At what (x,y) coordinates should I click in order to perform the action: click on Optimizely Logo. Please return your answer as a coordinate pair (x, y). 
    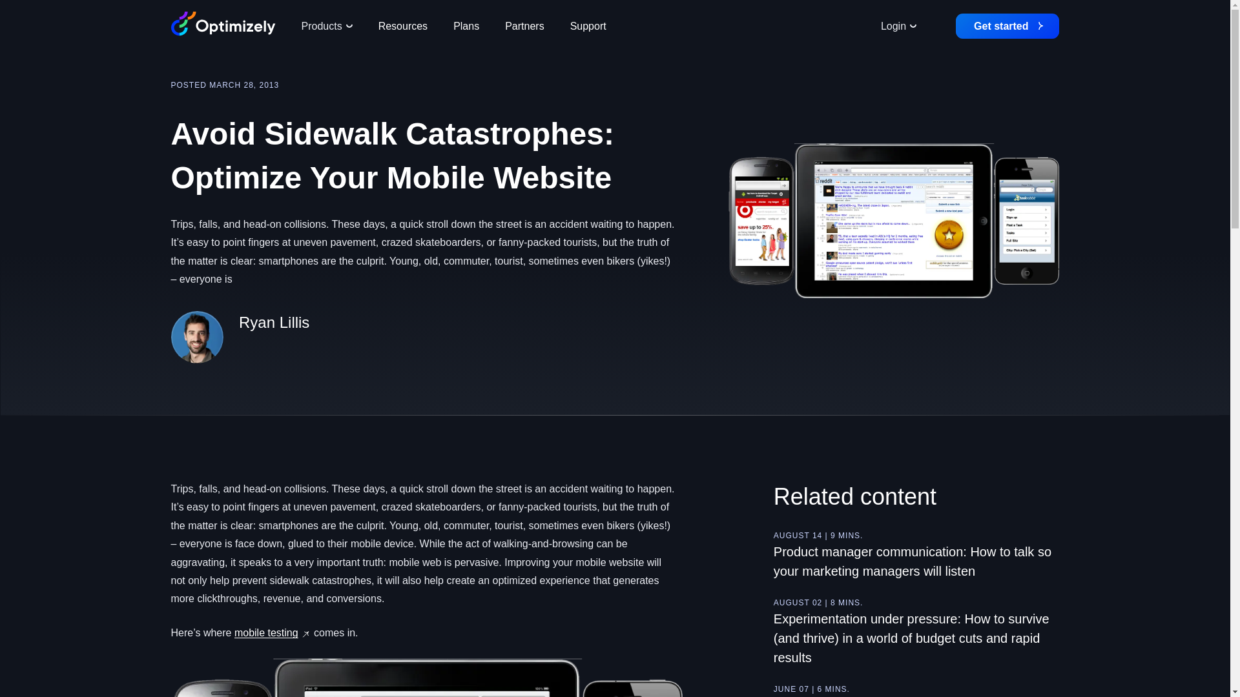
    Looking at the image, I should click on (223, 24).